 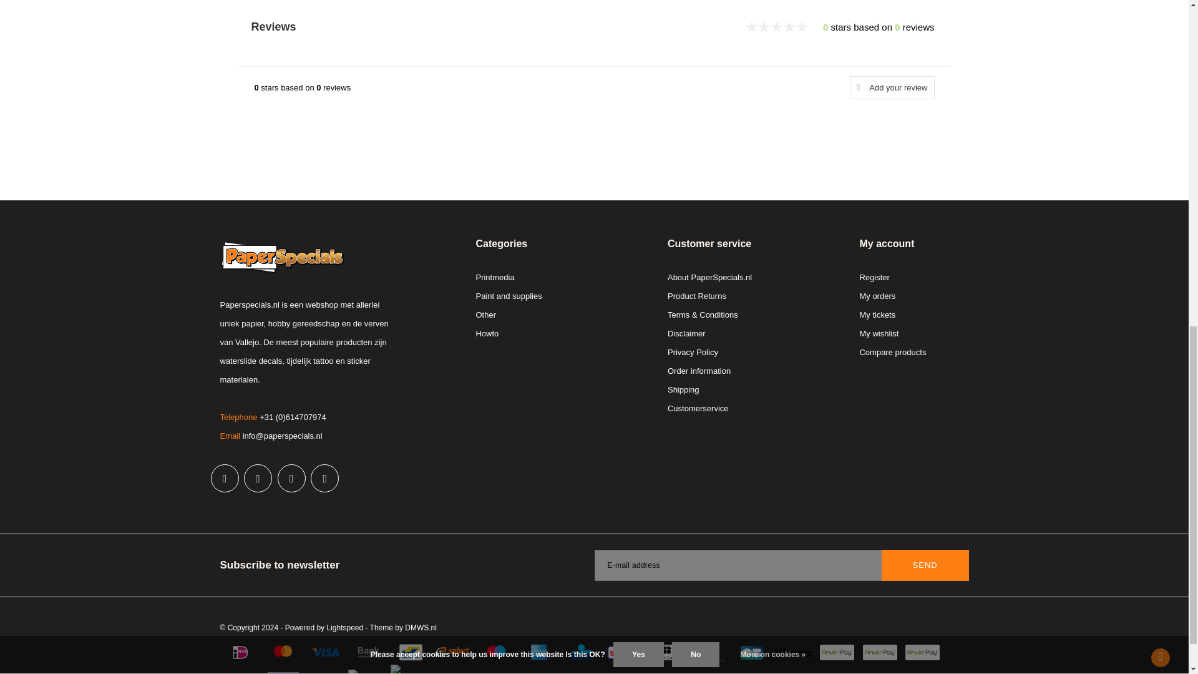 What do you see at coordinates (877, 296) in the screenshot?
I see `My orders` at bounding box center [877, 296].